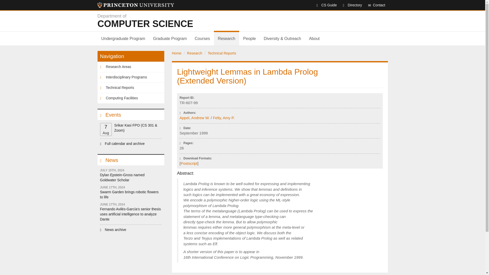  I want to click on Contact, so click(374, 5).